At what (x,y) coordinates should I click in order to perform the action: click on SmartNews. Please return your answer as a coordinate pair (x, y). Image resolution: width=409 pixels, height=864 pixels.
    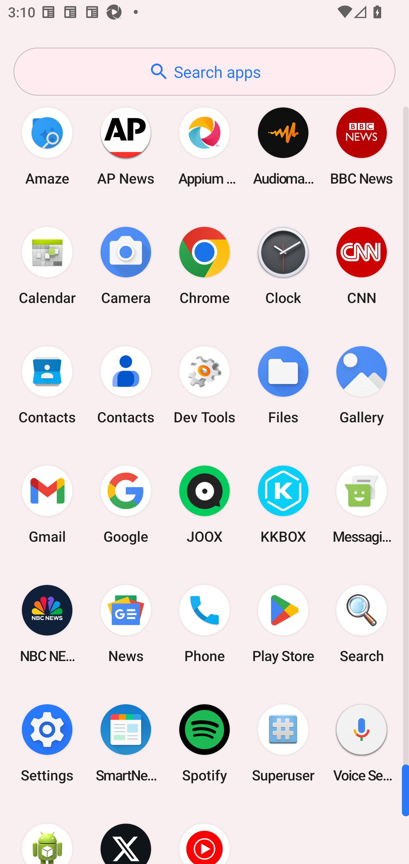
    Looking at the image, I should click on (126, 743).